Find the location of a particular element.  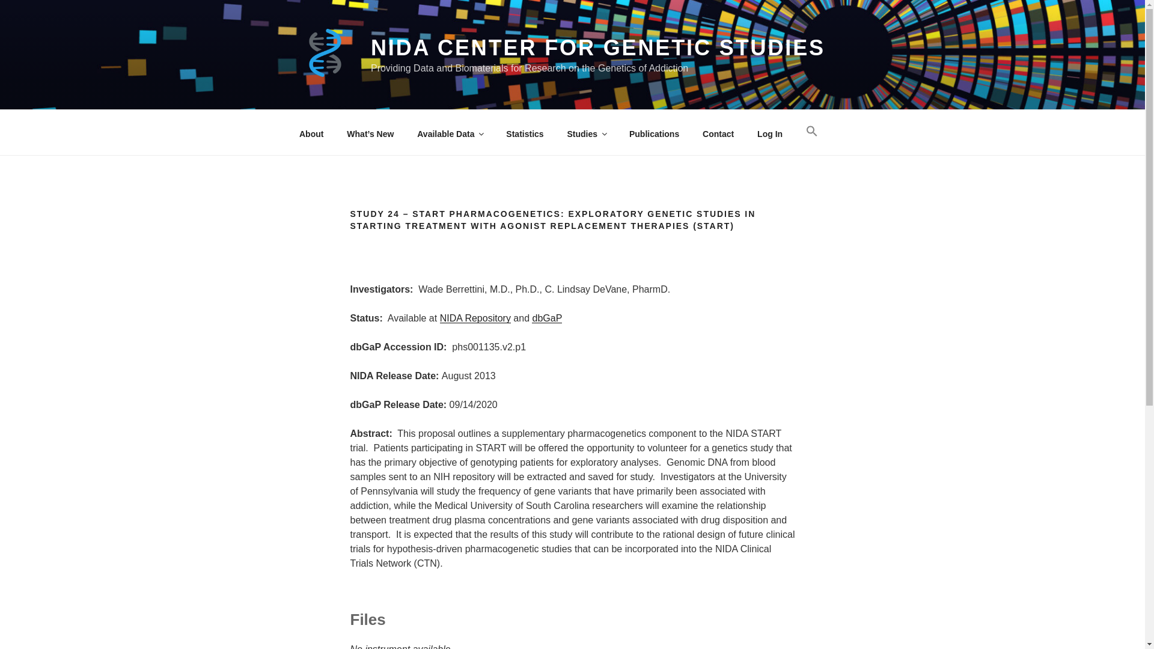

Log In is located at coordinates (770, 133).